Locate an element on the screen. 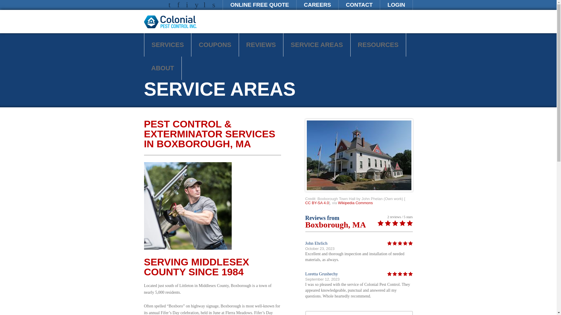 The width and height of the screenshot is (561, 315). LOGIN is located at coordinates (396, 5).